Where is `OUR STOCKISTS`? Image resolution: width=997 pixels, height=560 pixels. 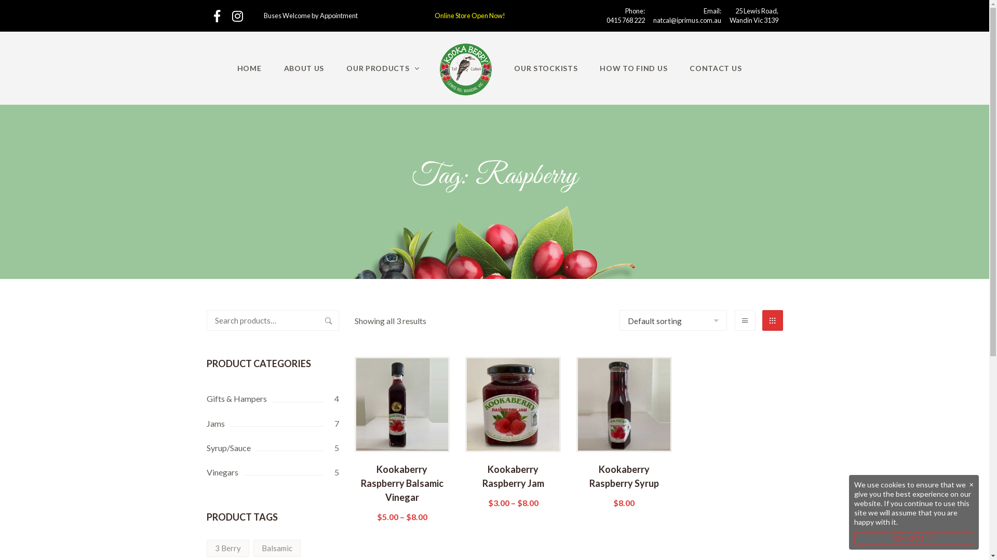 OUR STOCKISTS is located at coordinates (546, 68).